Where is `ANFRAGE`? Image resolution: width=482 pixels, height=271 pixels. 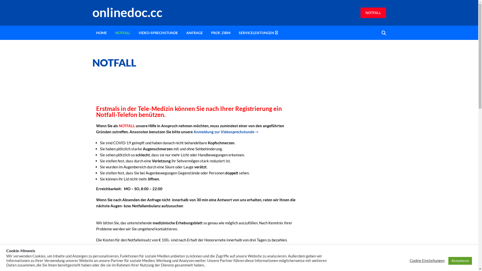 ANFRAGE is located at coordinates (194, 33).